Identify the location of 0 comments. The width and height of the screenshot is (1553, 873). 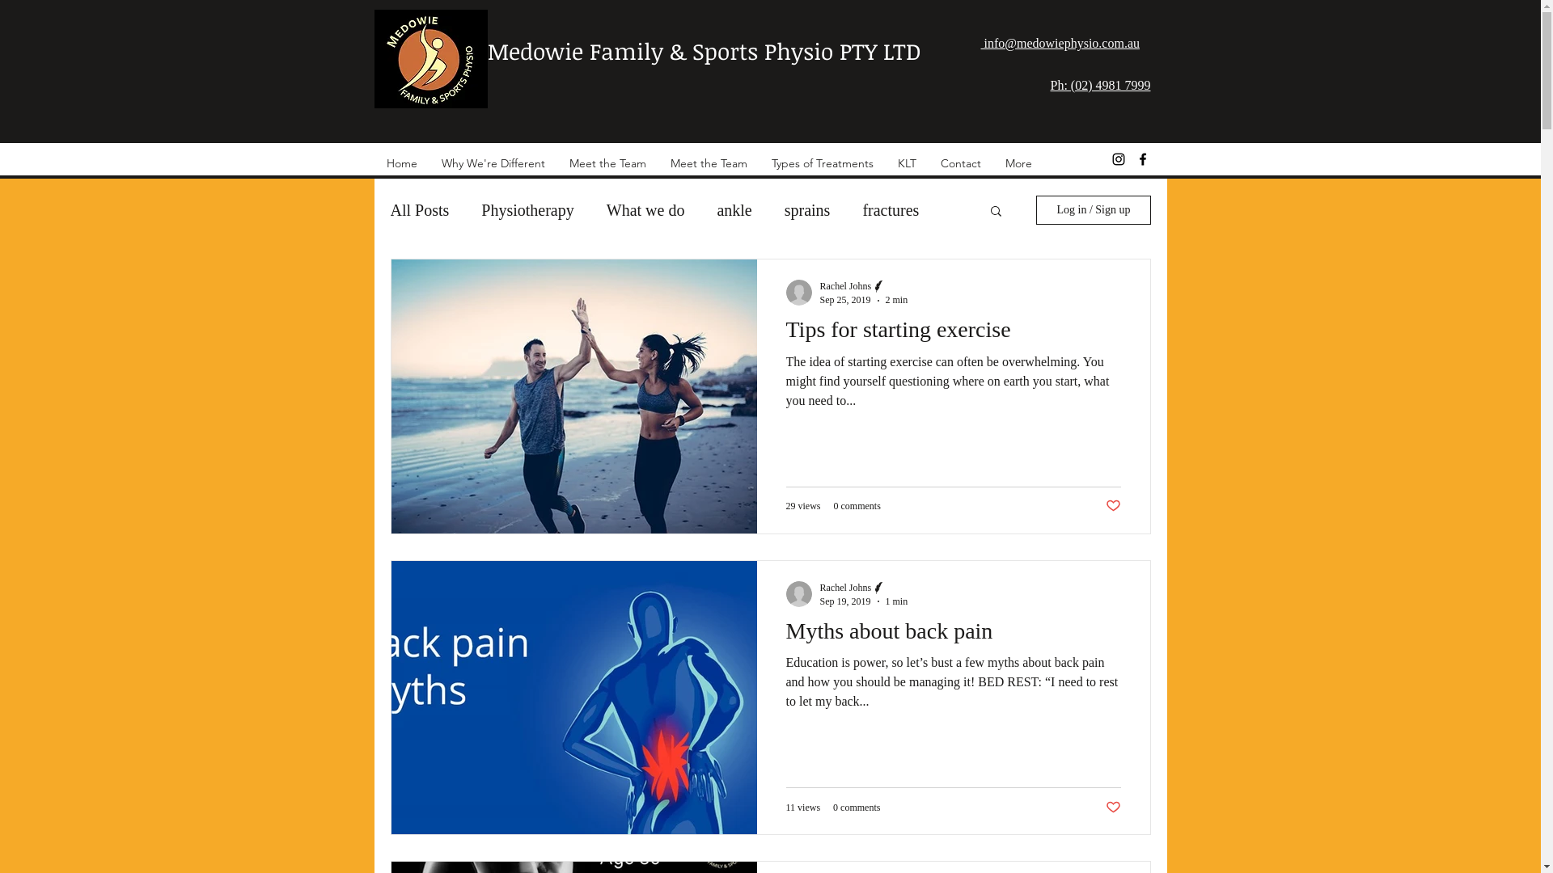
(857, 506).